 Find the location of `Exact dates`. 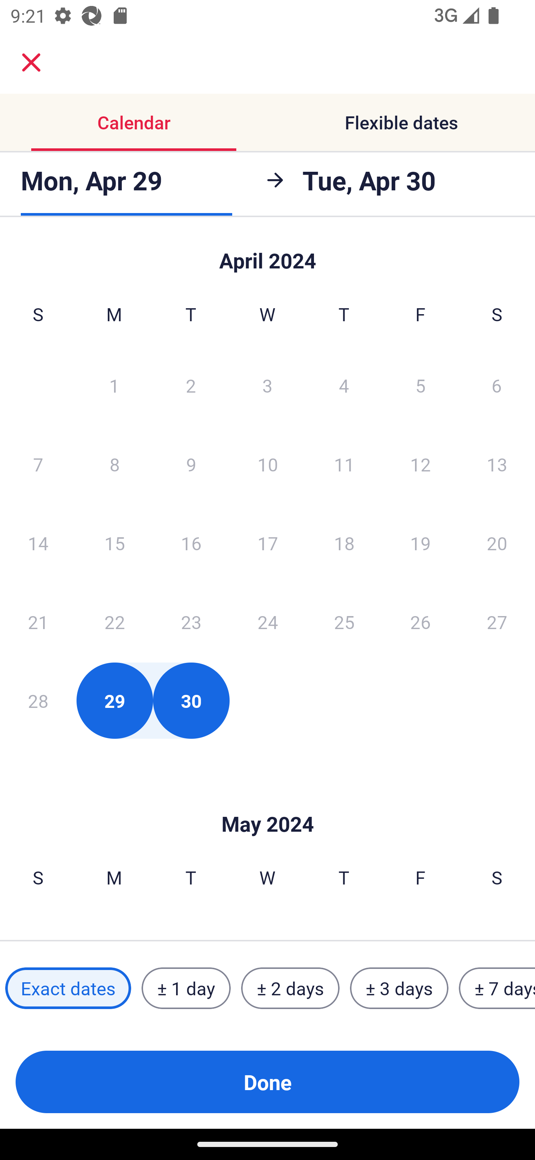

Exact dates is located at coordinates (68, 988).